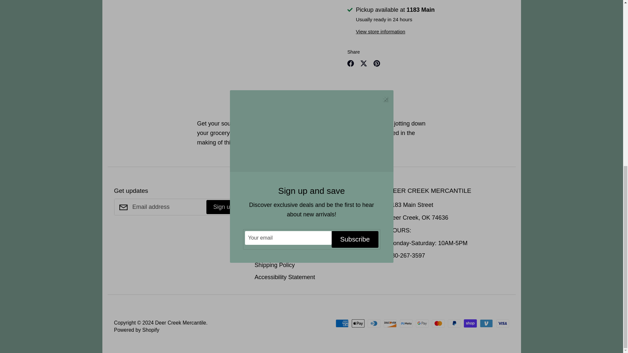 The height and width of the screenshot is (353, 628). I want to click on Shop Pay, so click(470, 324).